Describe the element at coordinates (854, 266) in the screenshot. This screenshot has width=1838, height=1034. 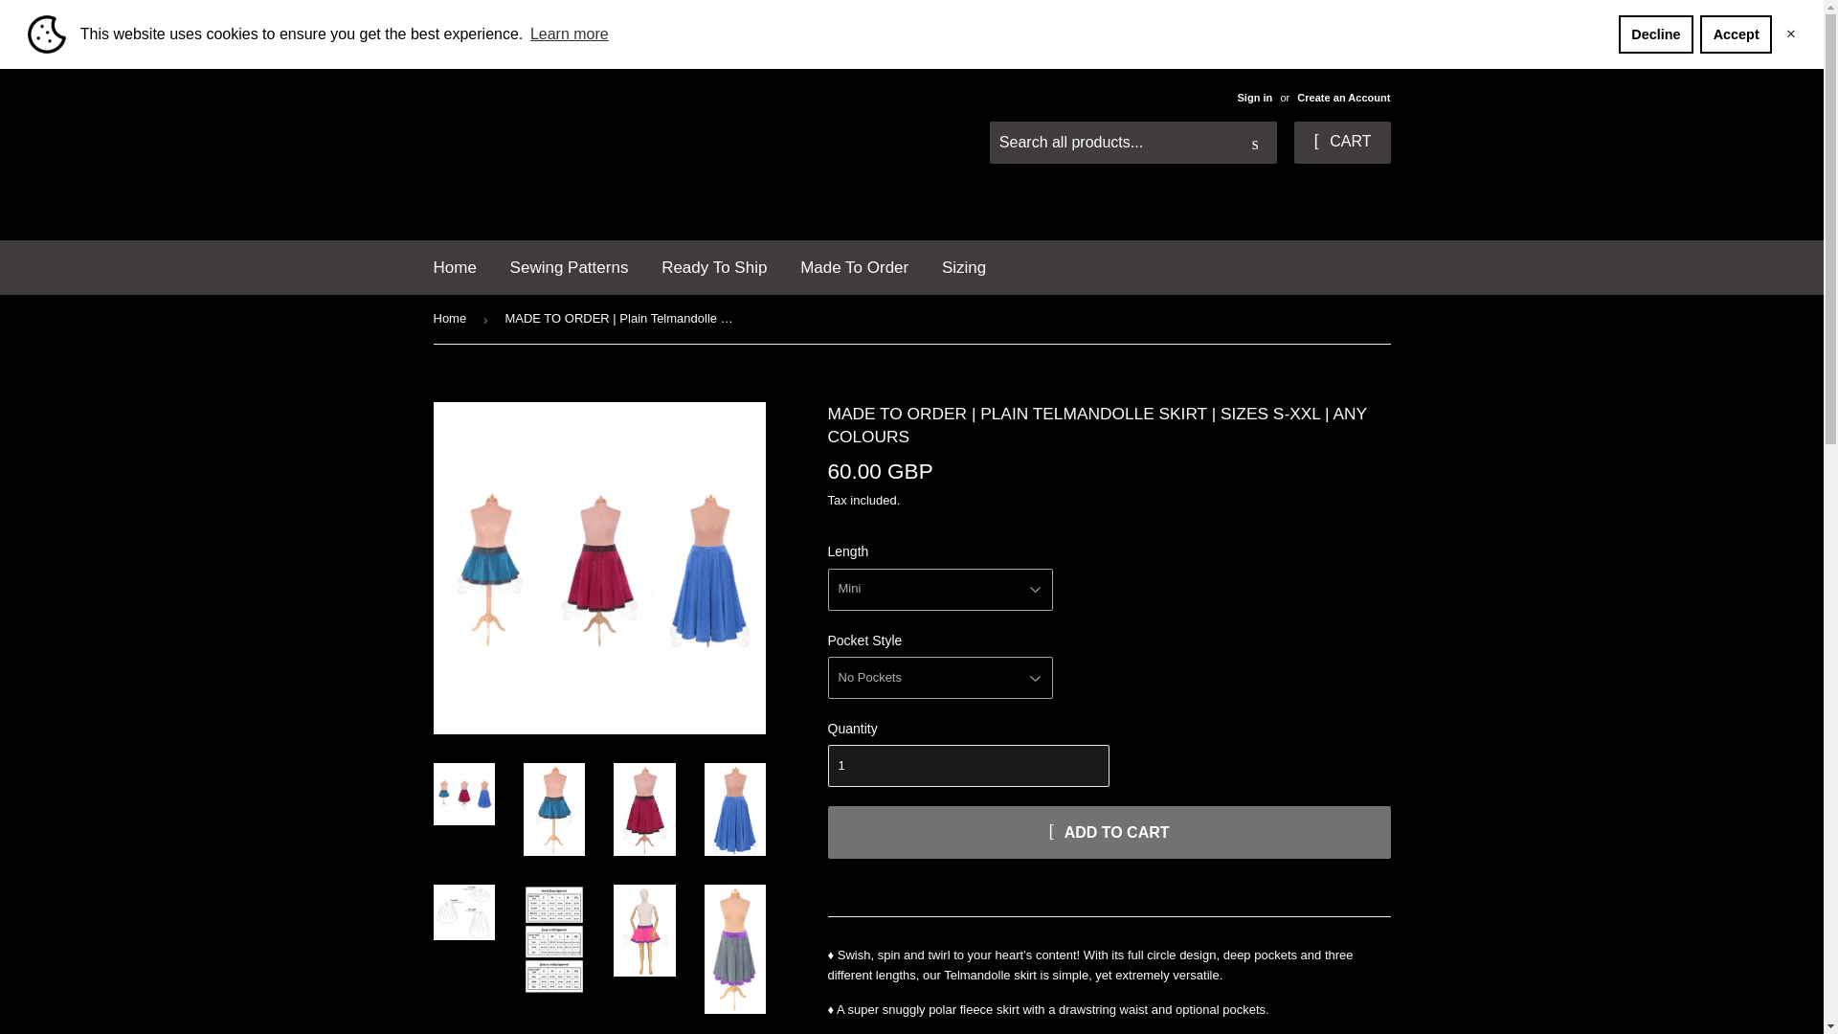
I see `Made To Order` at that location.